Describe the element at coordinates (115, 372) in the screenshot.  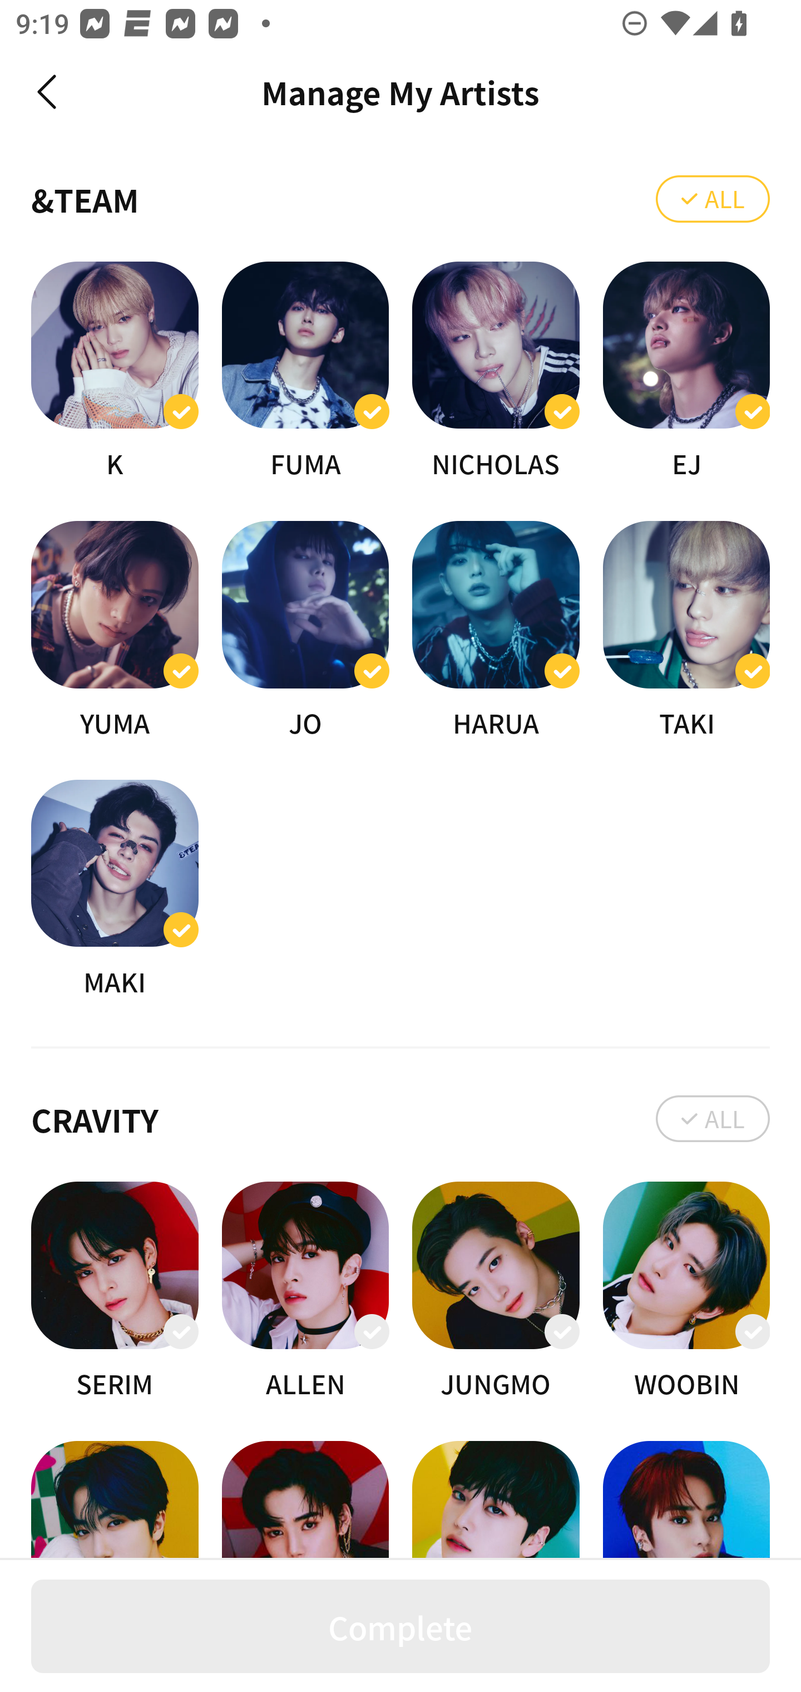
I see `K` at that location.